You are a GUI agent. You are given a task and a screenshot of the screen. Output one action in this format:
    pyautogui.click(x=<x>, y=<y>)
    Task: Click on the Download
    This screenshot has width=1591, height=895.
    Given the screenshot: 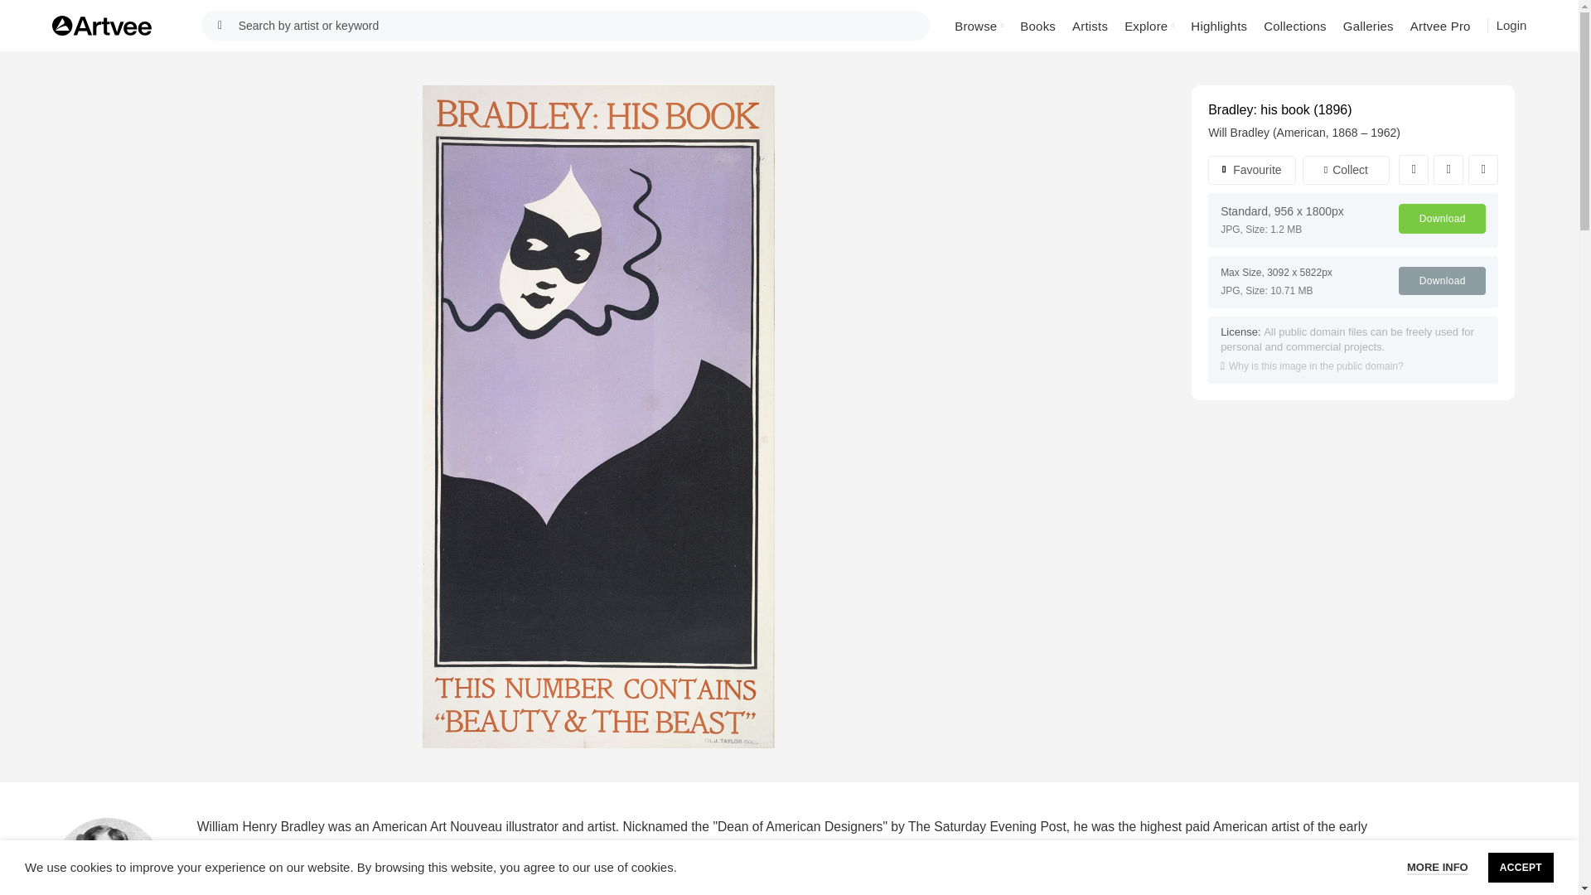 What is the action you would take?
    pyautogui.click(x=1442, y=280)
    